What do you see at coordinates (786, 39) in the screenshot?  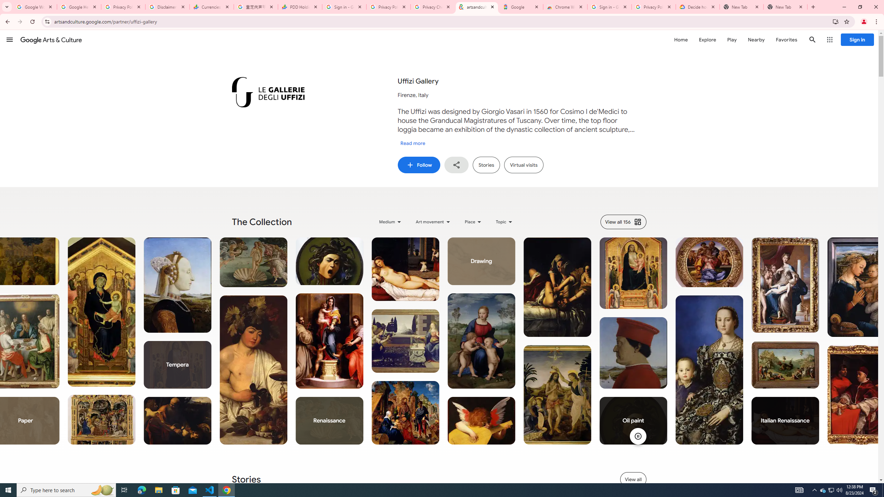 I see `Favorites` at bounding box center [786, 39].